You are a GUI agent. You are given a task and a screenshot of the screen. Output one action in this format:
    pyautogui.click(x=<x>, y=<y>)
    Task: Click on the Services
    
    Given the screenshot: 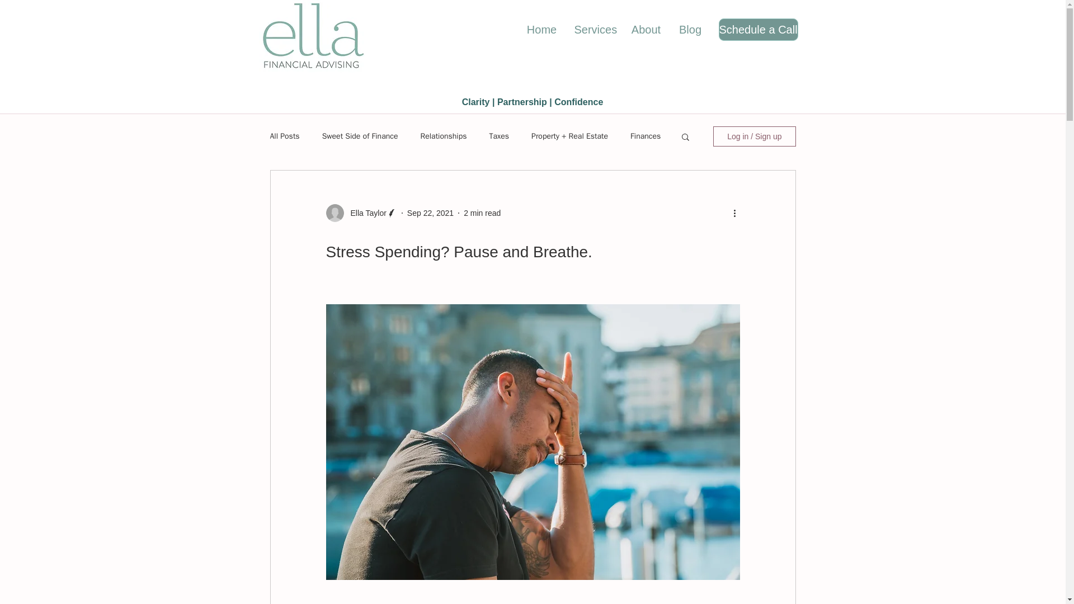 What is the action you would take?
    pyautogui.click(x=593, y=30)
    